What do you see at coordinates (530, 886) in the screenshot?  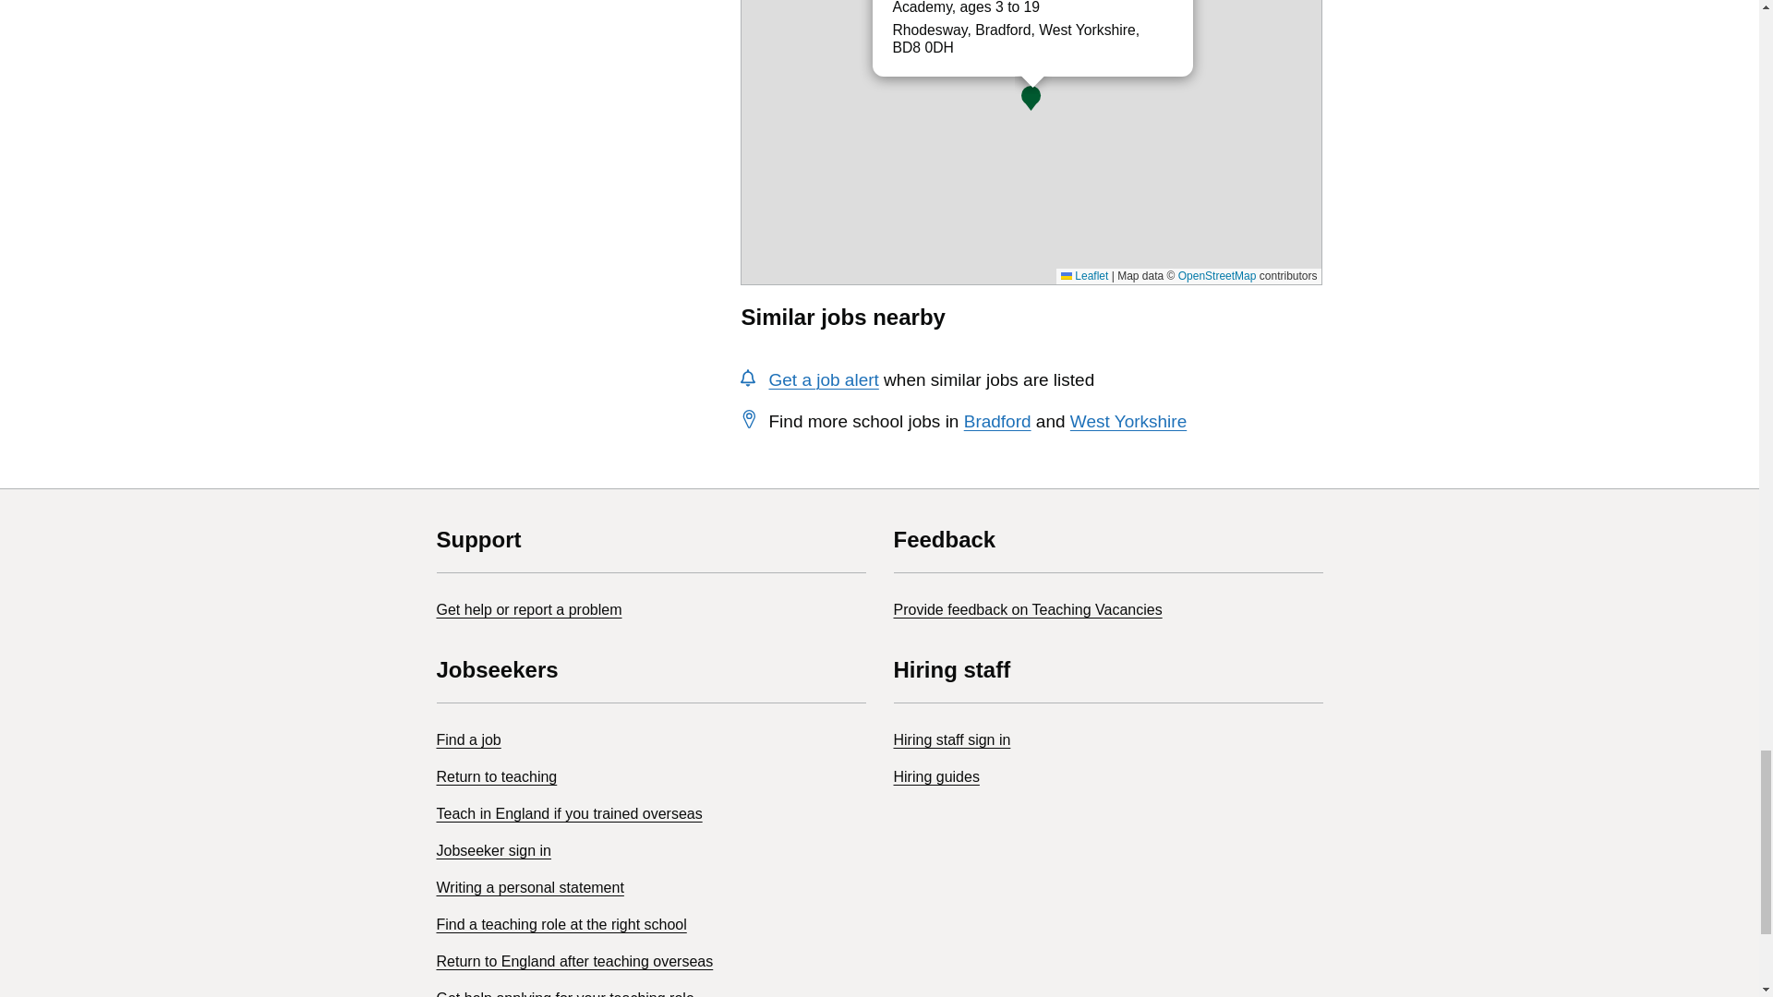 I see `Writing a personal statement` at bounding box center [530, 886].